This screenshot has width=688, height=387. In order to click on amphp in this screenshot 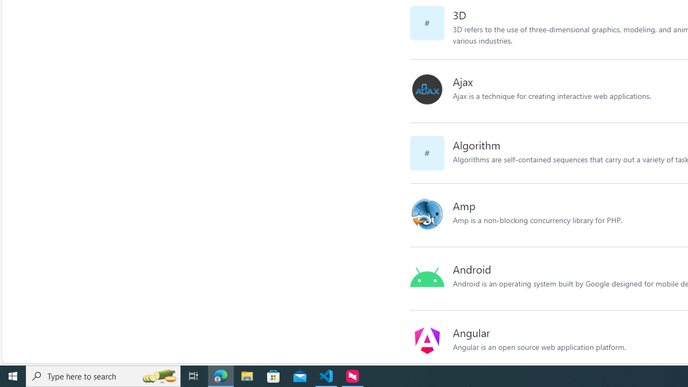, I will do `click(427, 213)`.